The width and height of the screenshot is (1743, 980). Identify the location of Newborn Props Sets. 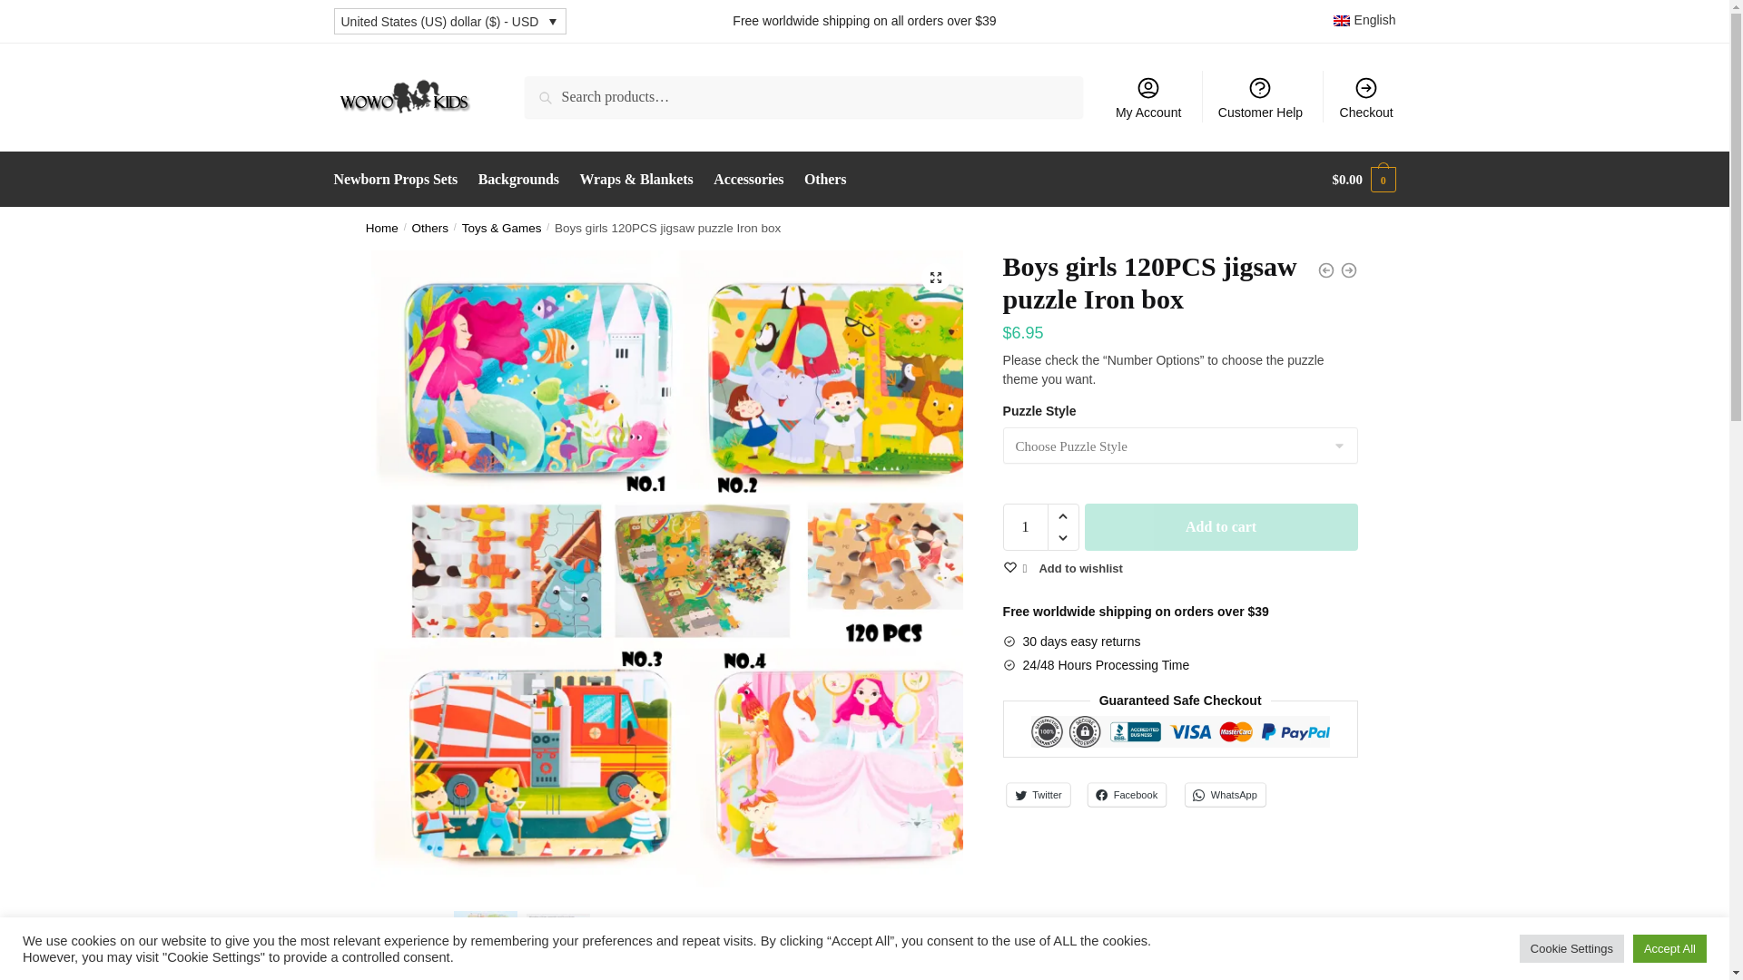
(399, 180).